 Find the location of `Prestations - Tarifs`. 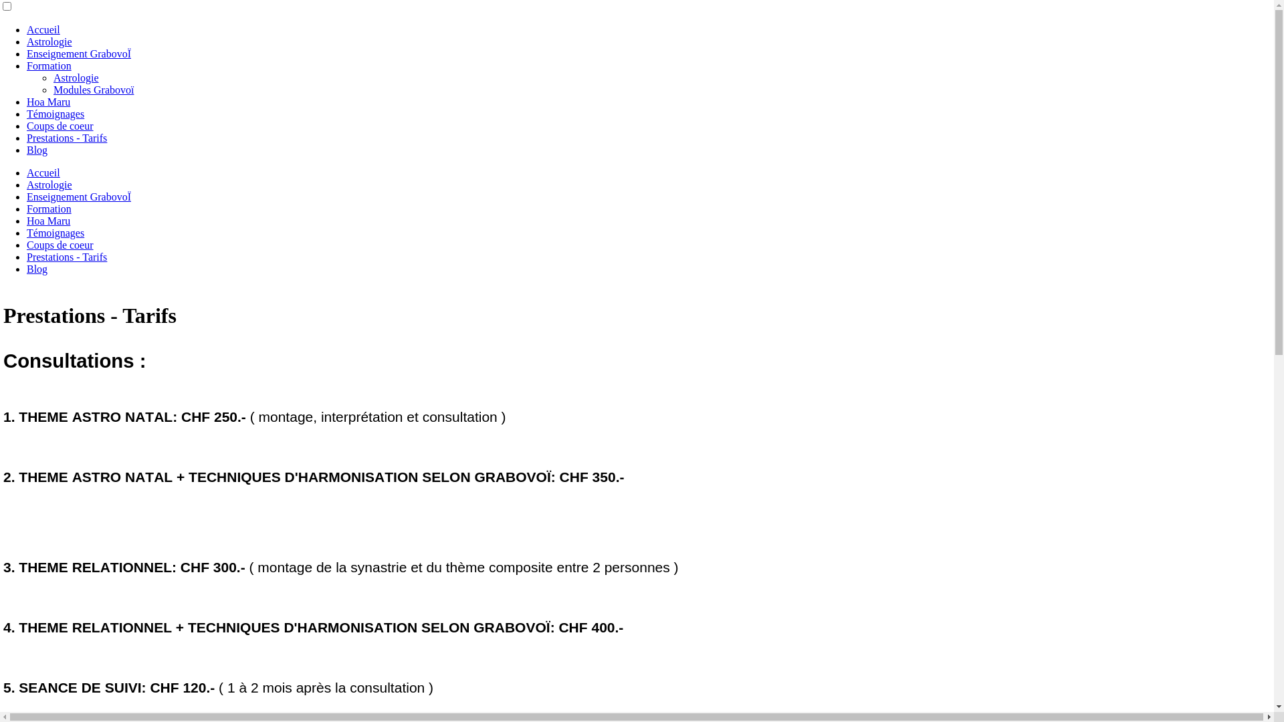

Prestations - Tarifs is located at coordinates (67, 257).